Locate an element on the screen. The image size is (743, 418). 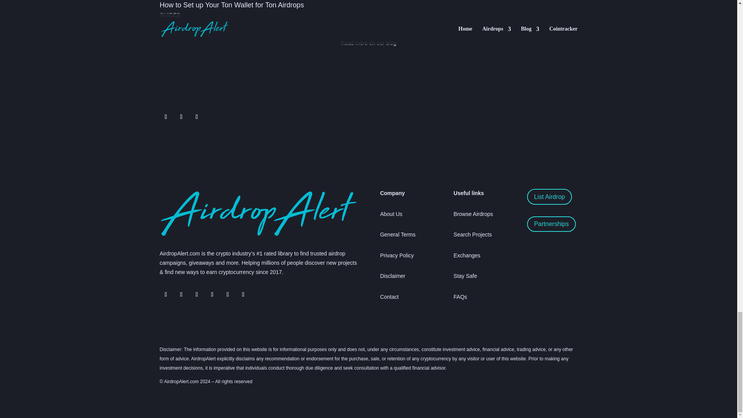
Follow on Facebook is located at coordinates (197, 294).